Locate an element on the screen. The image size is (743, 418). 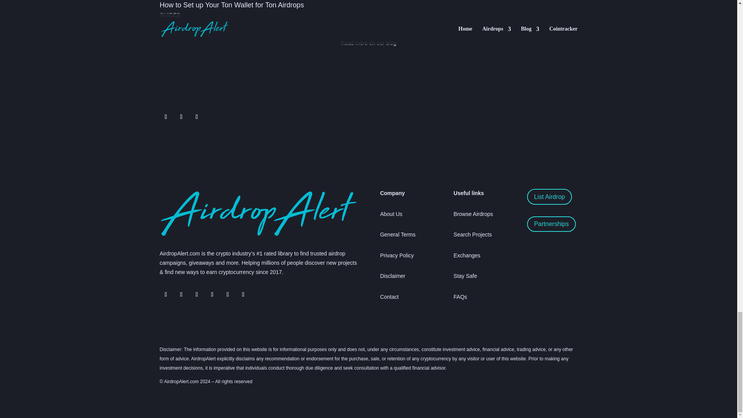
Follow on Facebook is located at coordinates (197, 294).